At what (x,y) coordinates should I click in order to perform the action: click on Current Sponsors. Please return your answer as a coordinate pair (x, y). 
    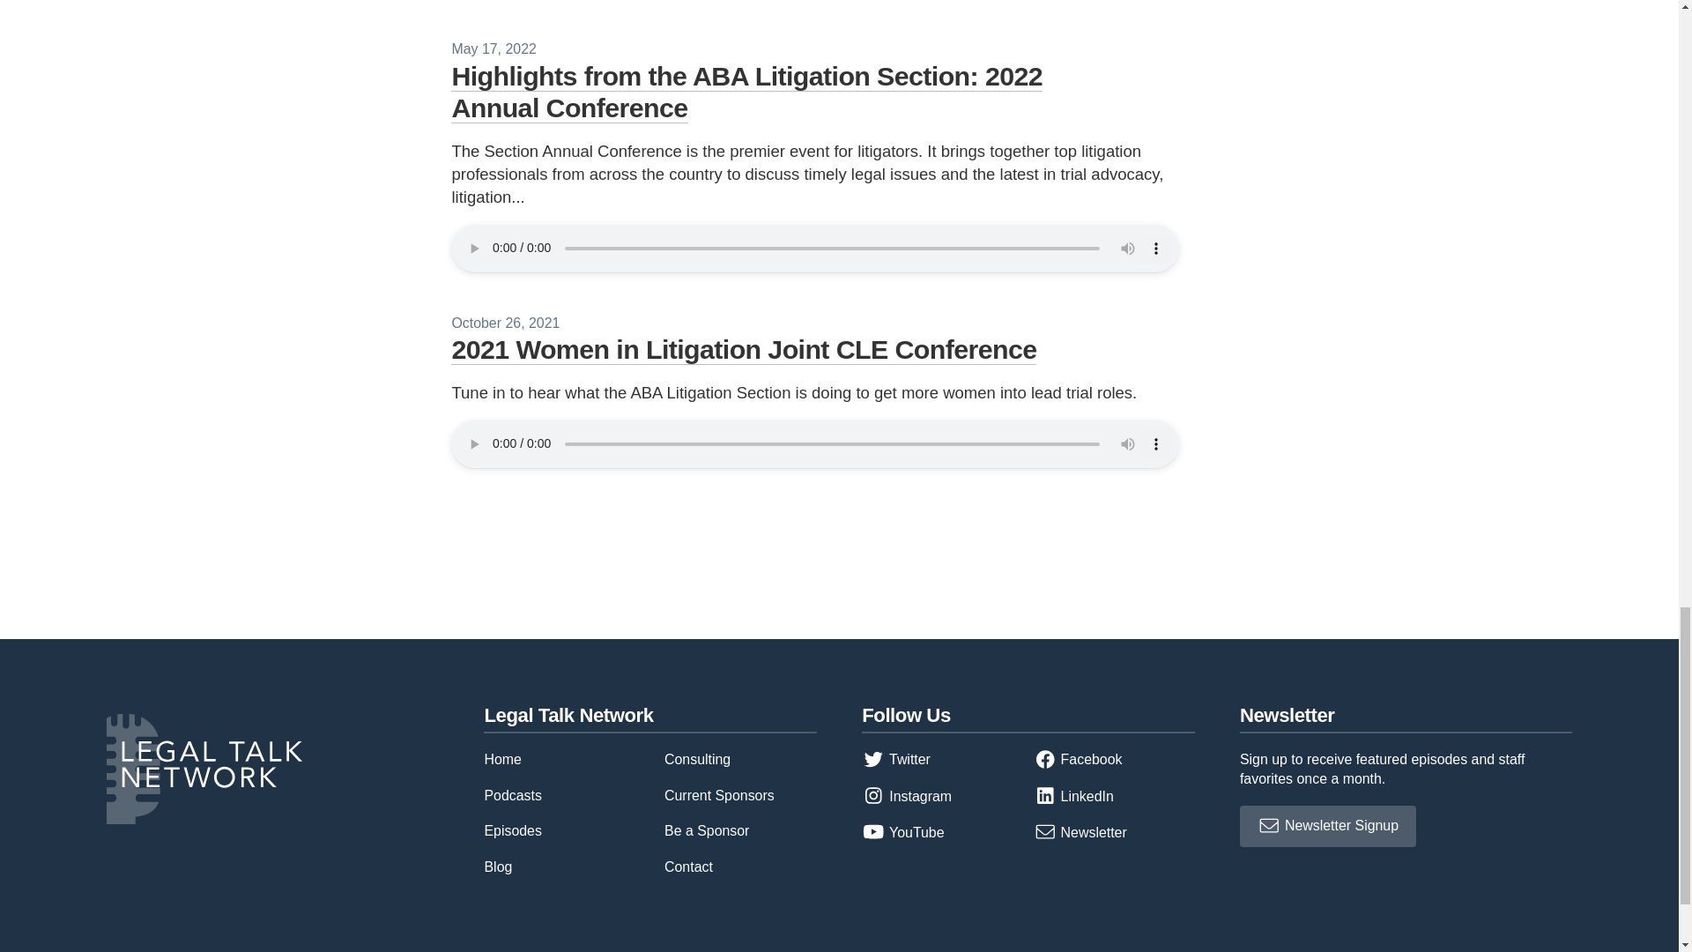
    Looking at the image, I should click on (719, 795).